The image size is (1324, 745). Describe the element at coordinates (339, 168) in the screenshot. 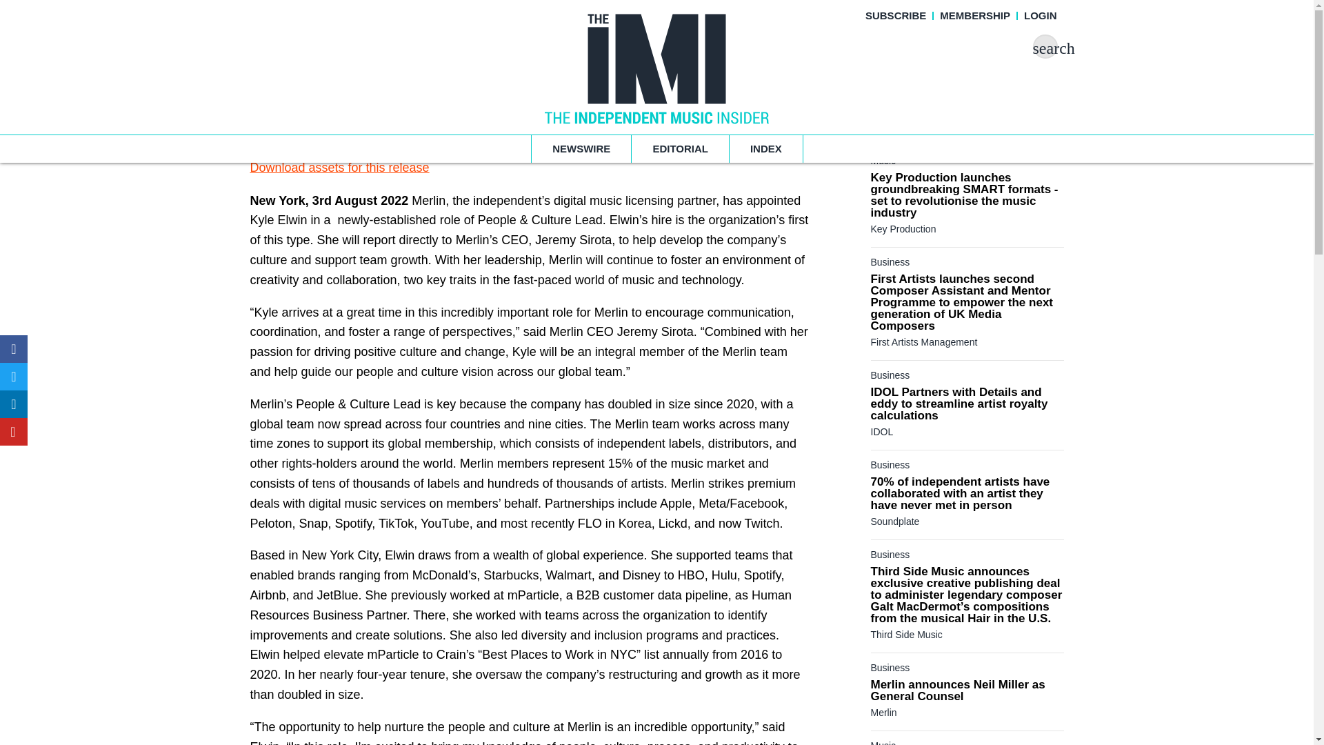

I see `Download assets for this release` at that location.